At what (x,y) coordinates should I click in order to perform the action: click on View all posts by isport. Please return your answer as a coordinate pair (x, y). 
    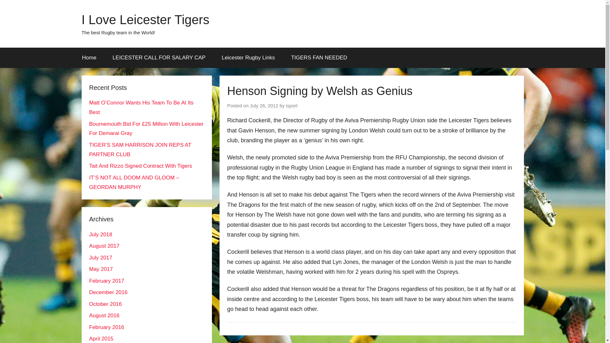
    Looking at the image, I should click on (292, 106).